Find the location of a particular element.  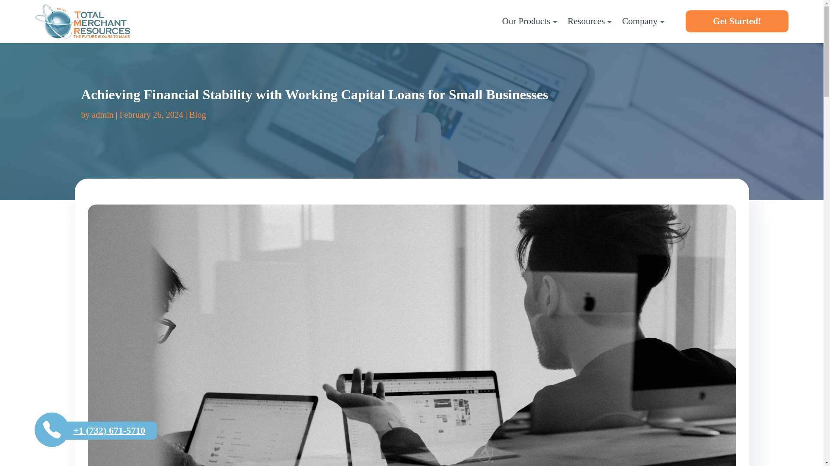

Our Products is located at coordinates (535, 21).